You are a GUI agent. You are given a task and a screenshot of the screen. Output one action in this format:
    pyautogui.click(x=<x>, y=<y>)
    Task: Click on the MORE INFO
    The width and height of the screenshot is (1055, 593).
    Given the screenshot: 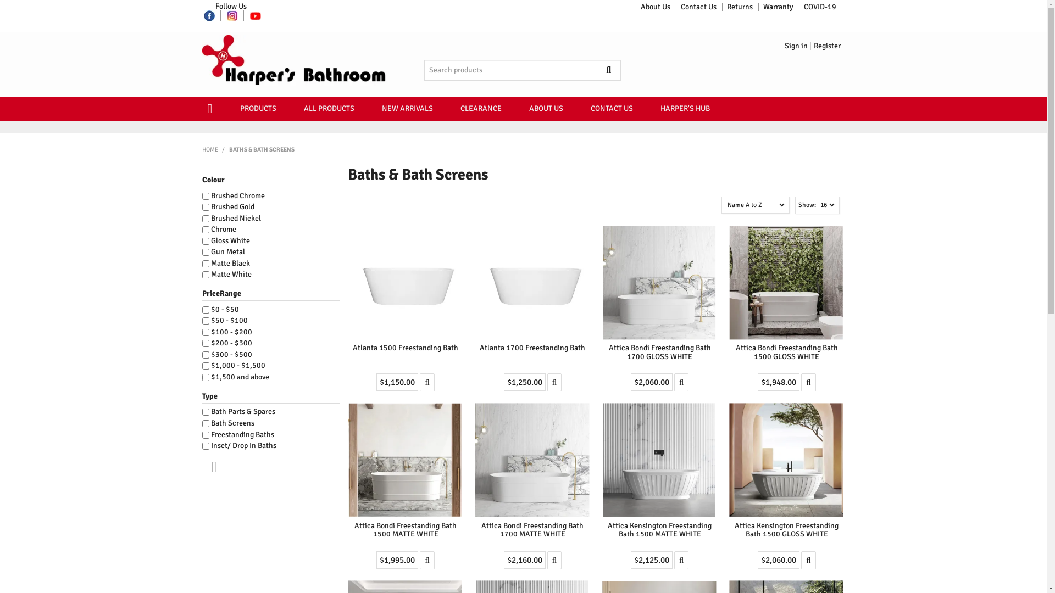 What is the action you would take?
    pyautogui.click(x=681, y=382)
    